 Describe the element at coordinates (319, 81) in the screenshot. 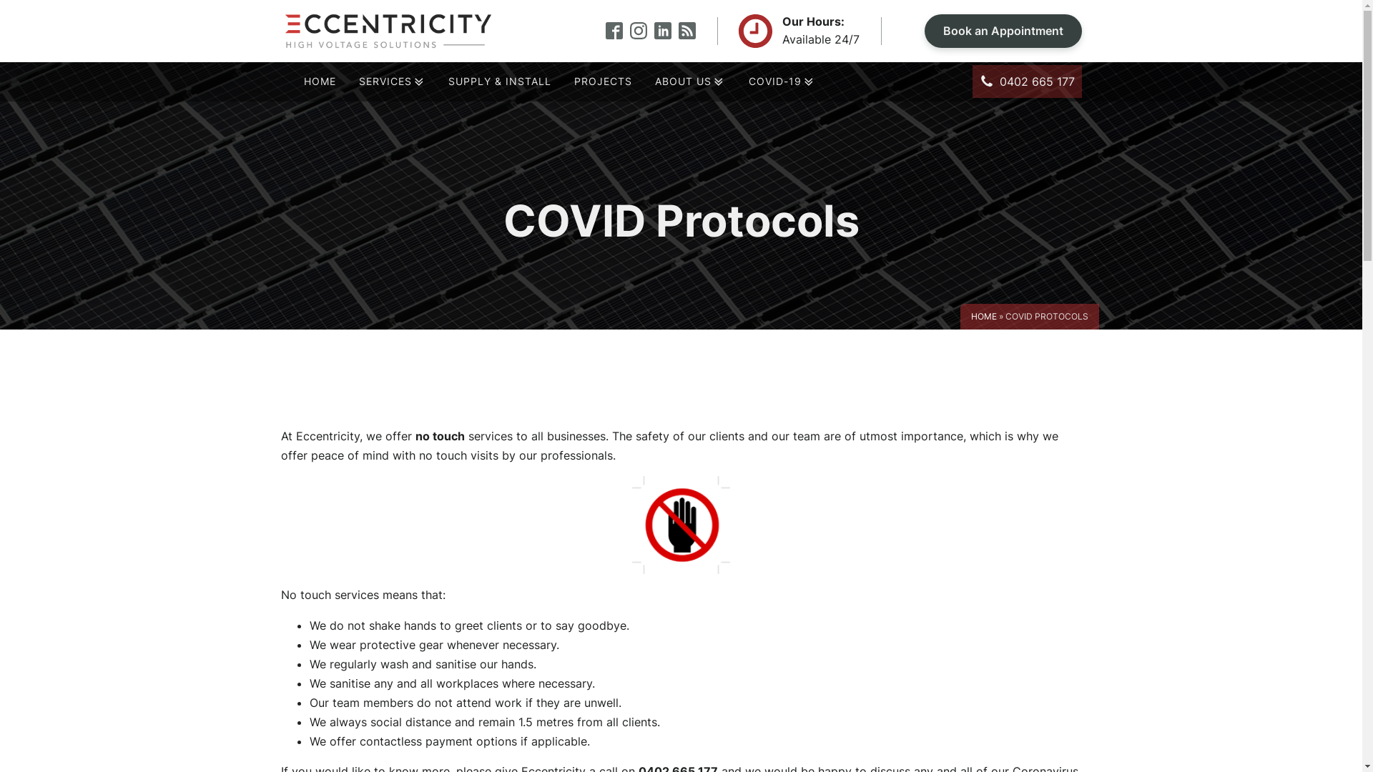

I see `HOME` at that location.